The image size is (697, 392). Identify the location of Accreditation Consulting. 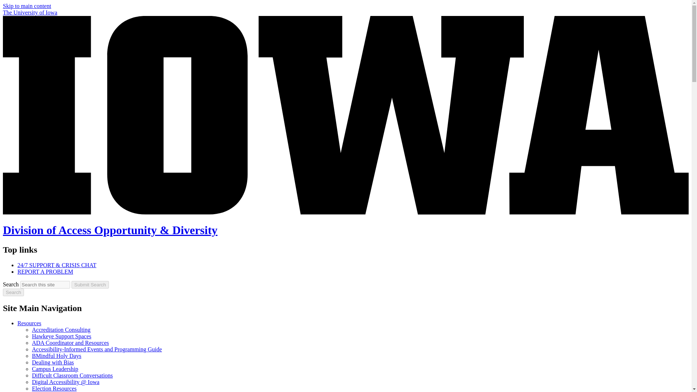
(61, 330).